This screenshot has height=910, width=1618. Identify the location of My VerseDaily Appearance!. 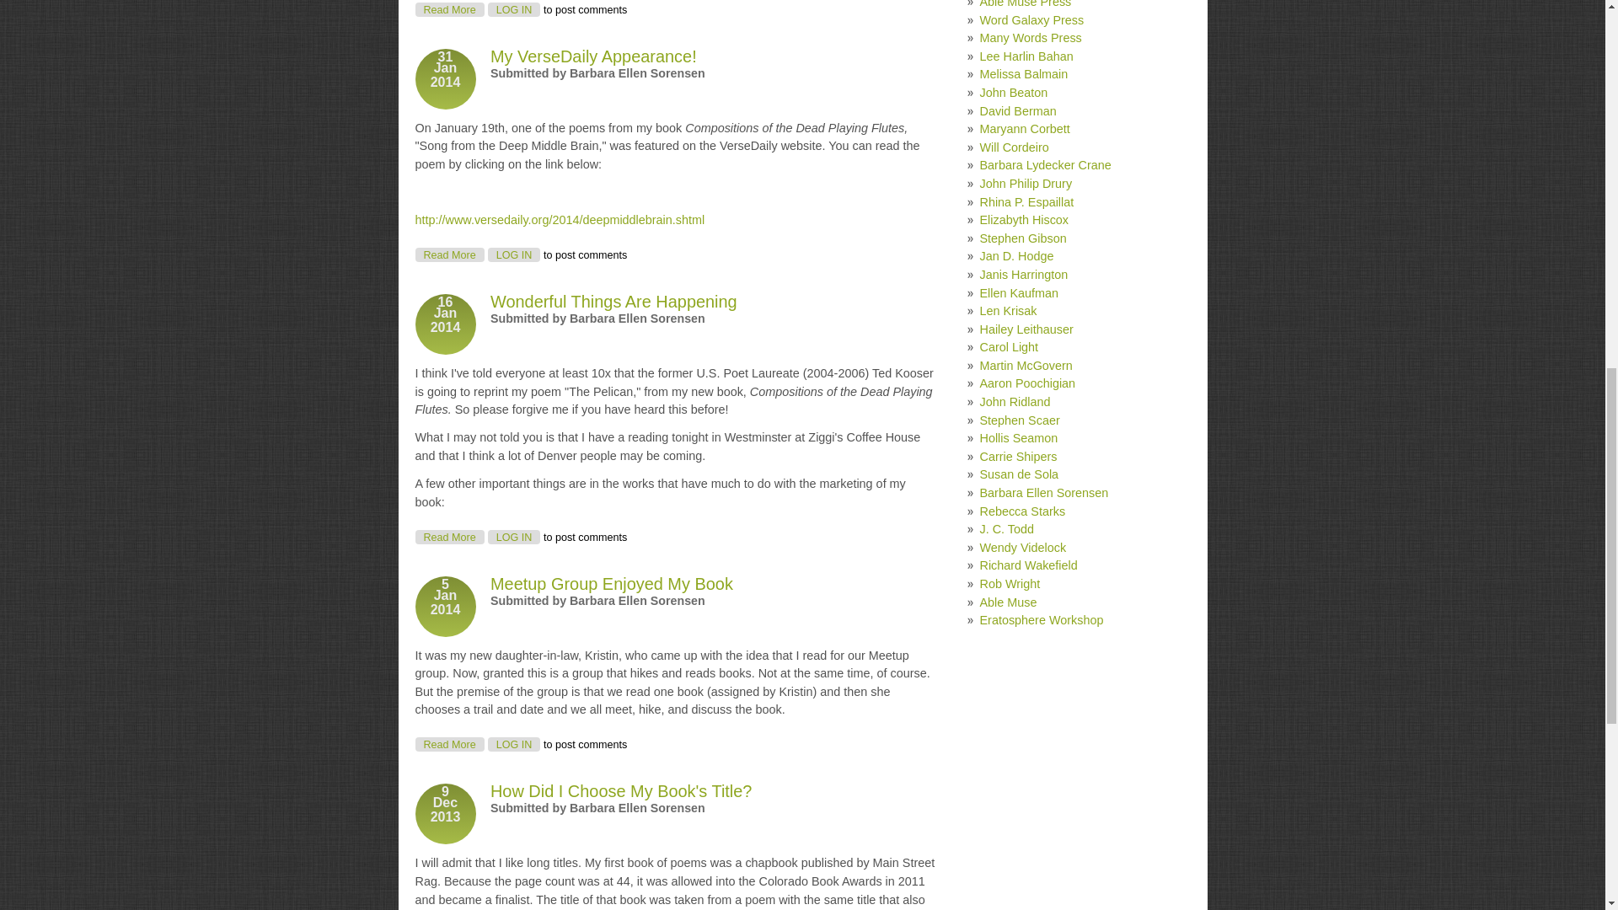
(593, 56).